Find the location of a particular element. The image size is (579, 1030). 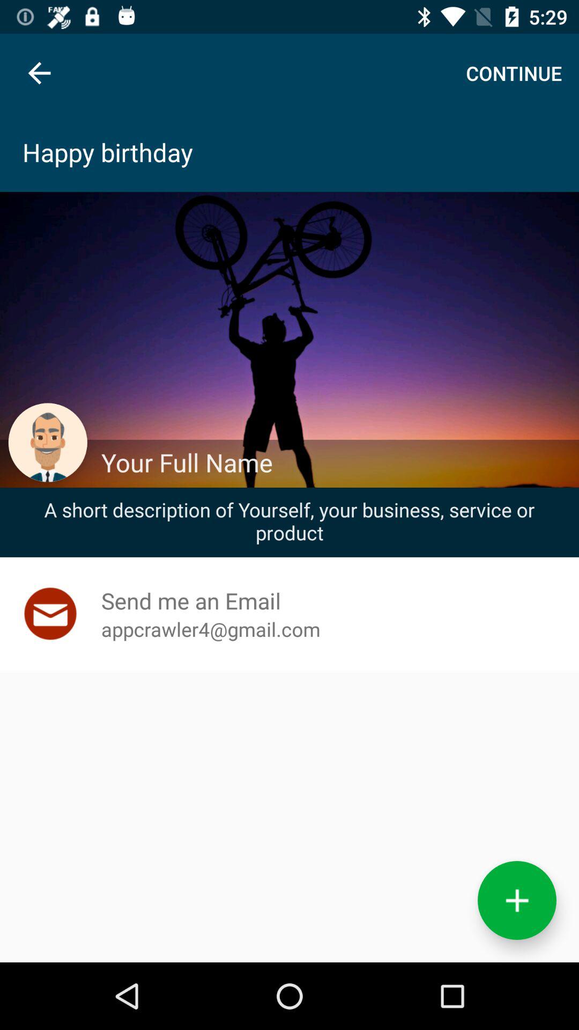

turn off the happy birthday item is located at coordinates (289, 152).